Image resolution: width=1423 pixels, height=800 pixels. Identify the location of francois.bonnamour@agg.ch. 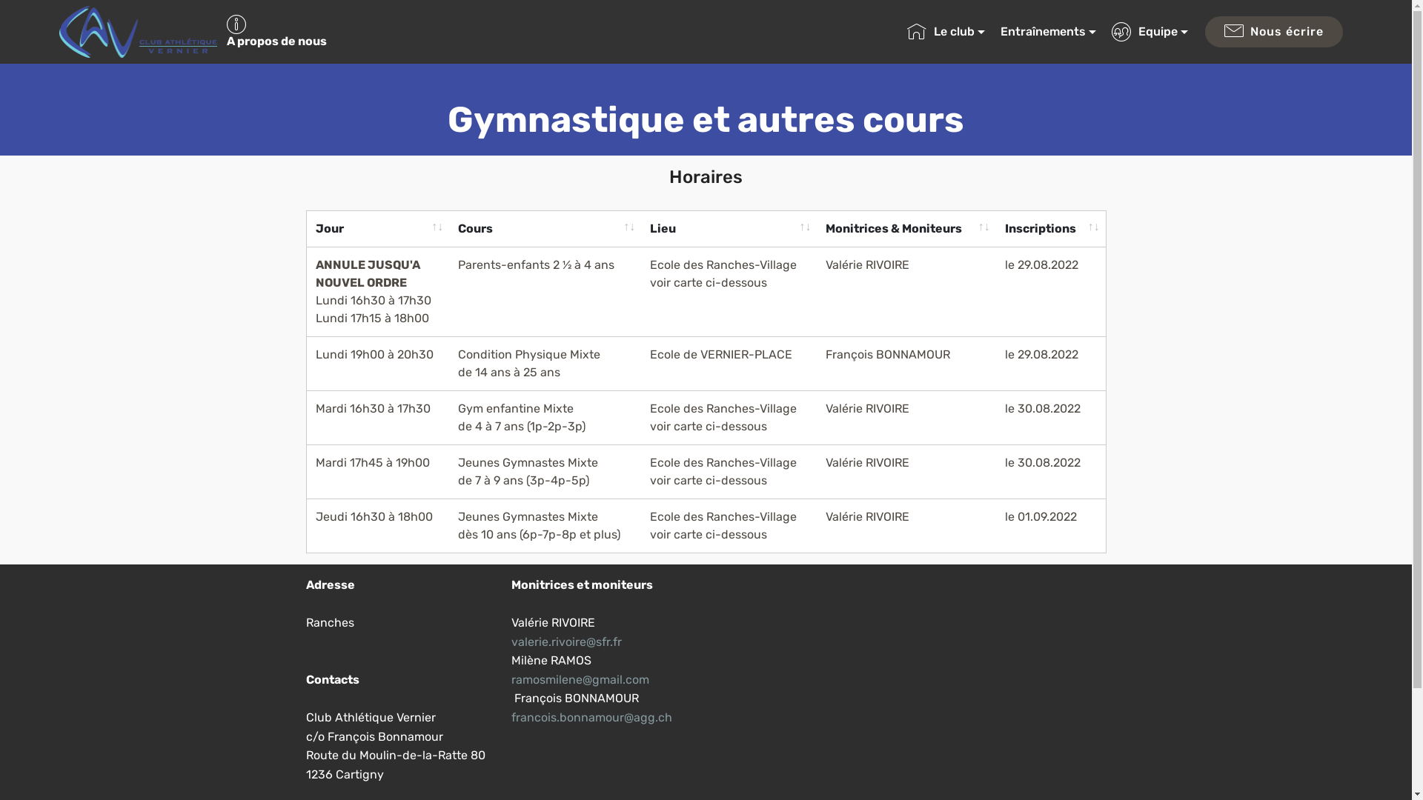
(591, 717).